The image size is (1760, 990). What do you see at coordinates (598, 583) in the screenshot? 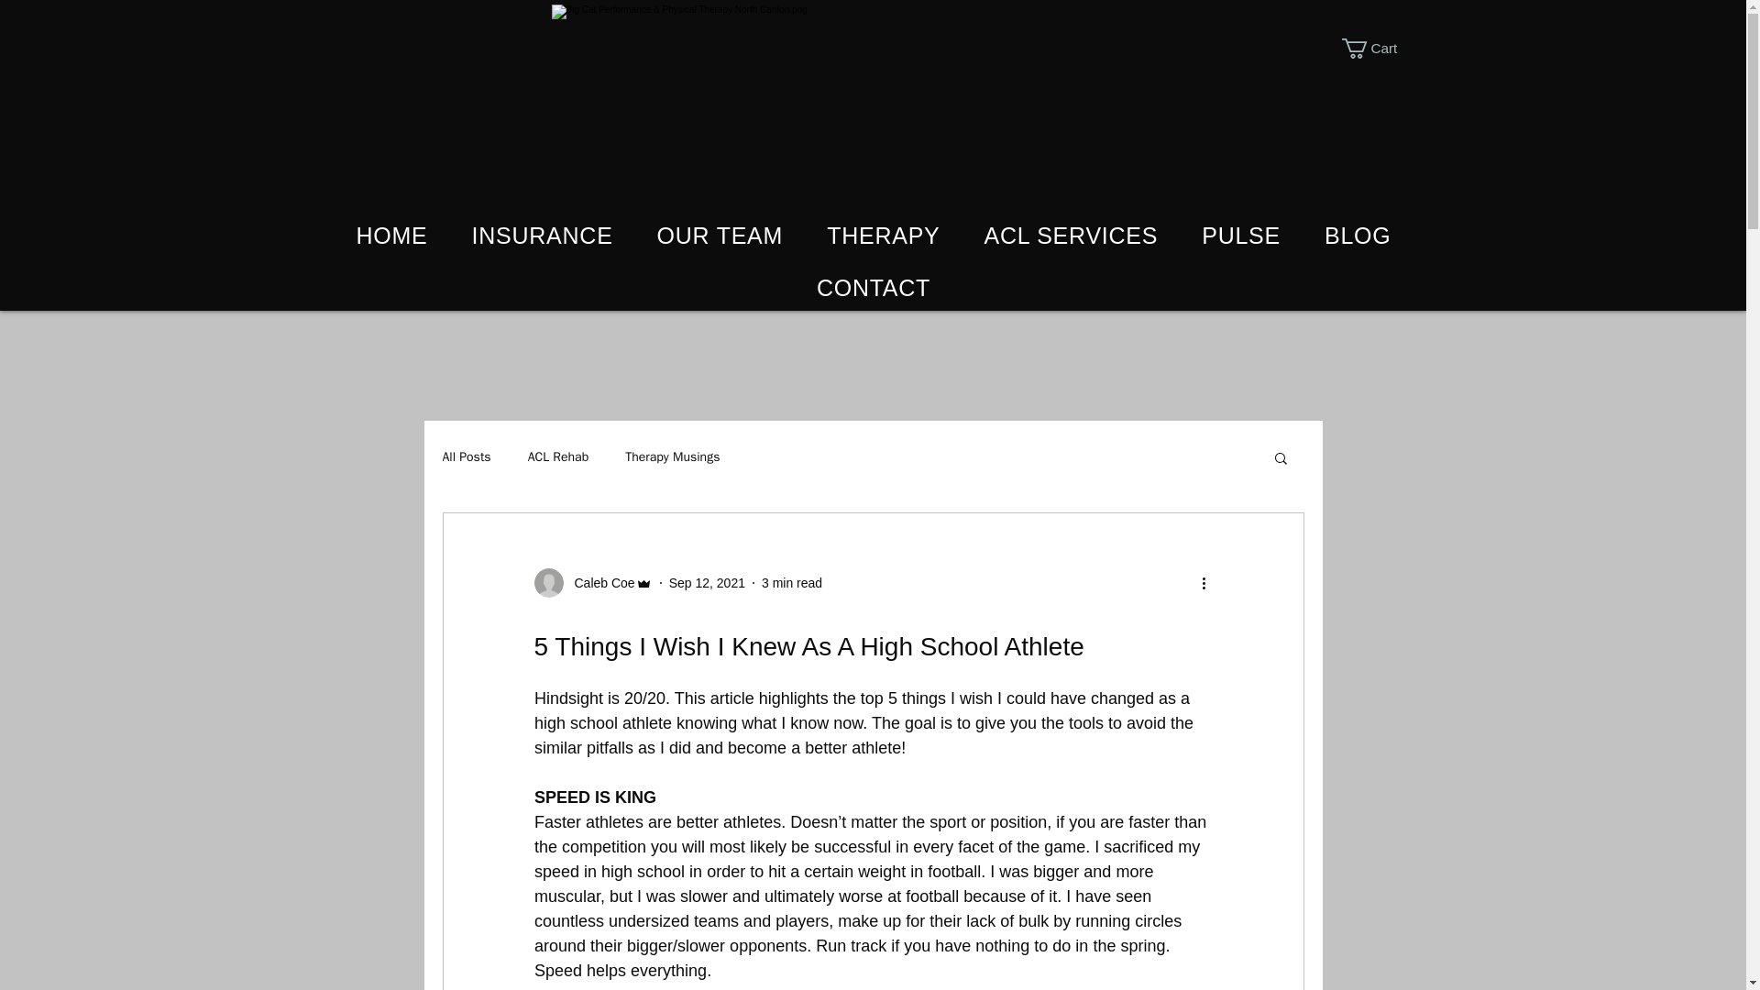
I see `Caleb Coe` at bounding box center [598, 583].